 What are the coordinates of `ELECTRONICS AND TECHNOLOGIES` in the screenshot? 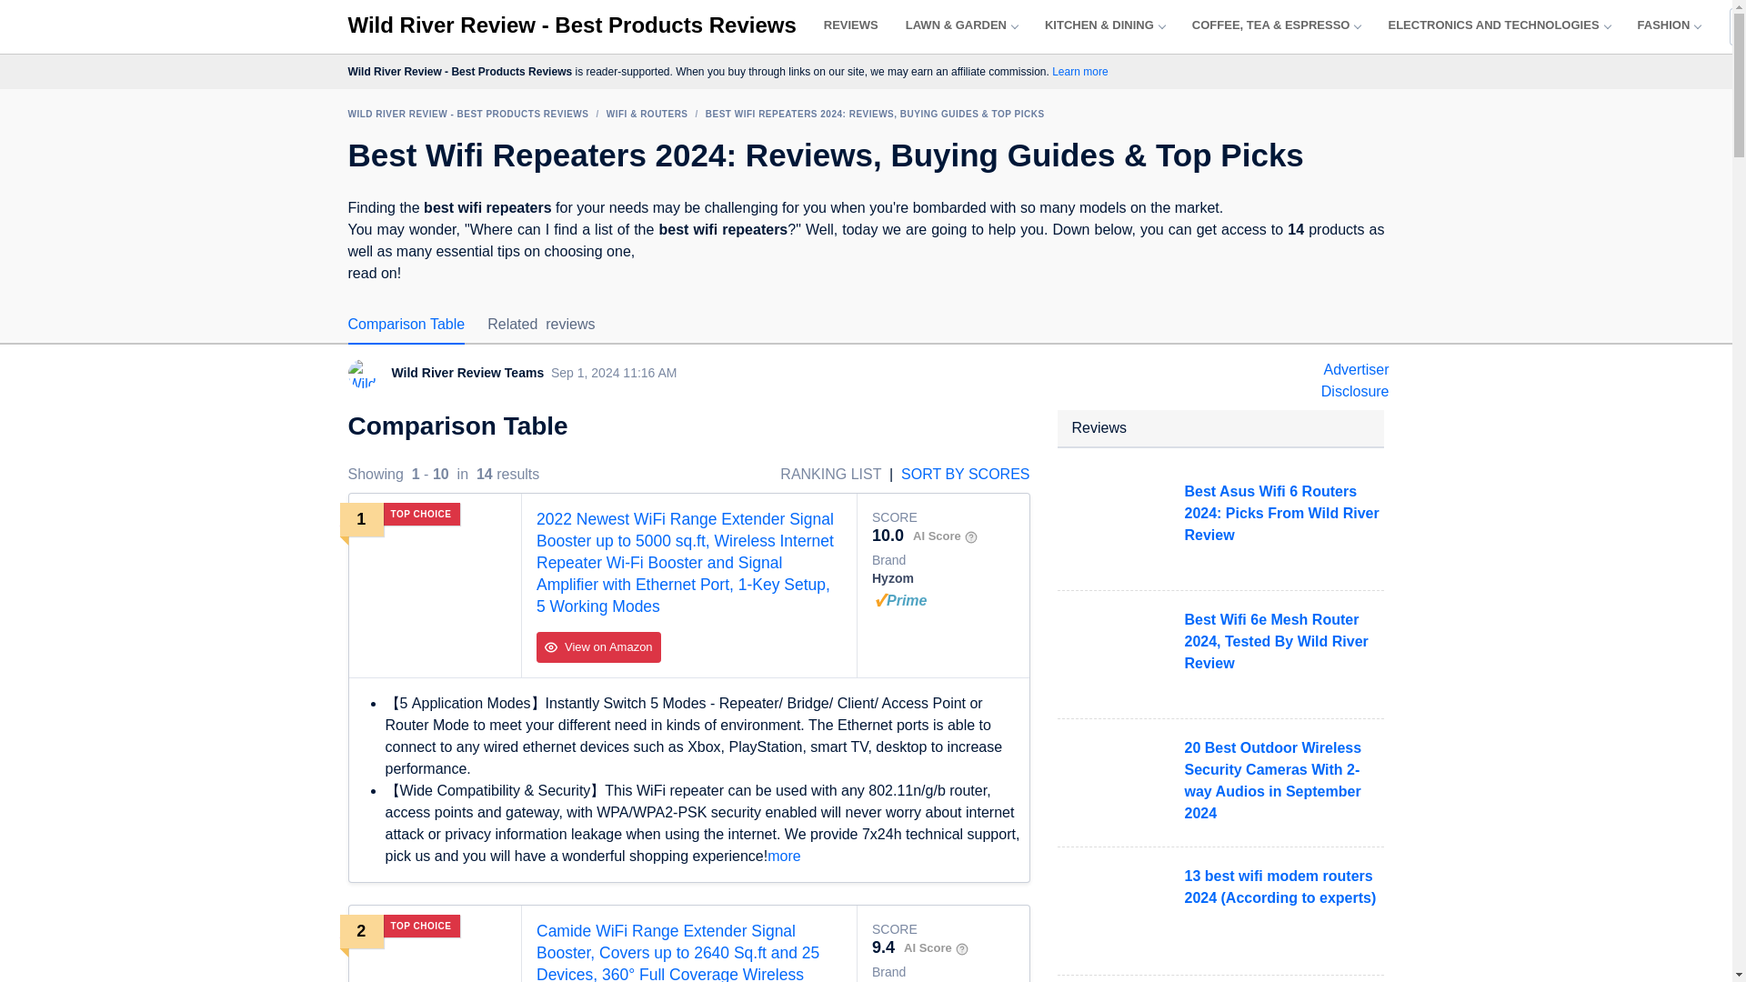 It's located at (1499, 25).